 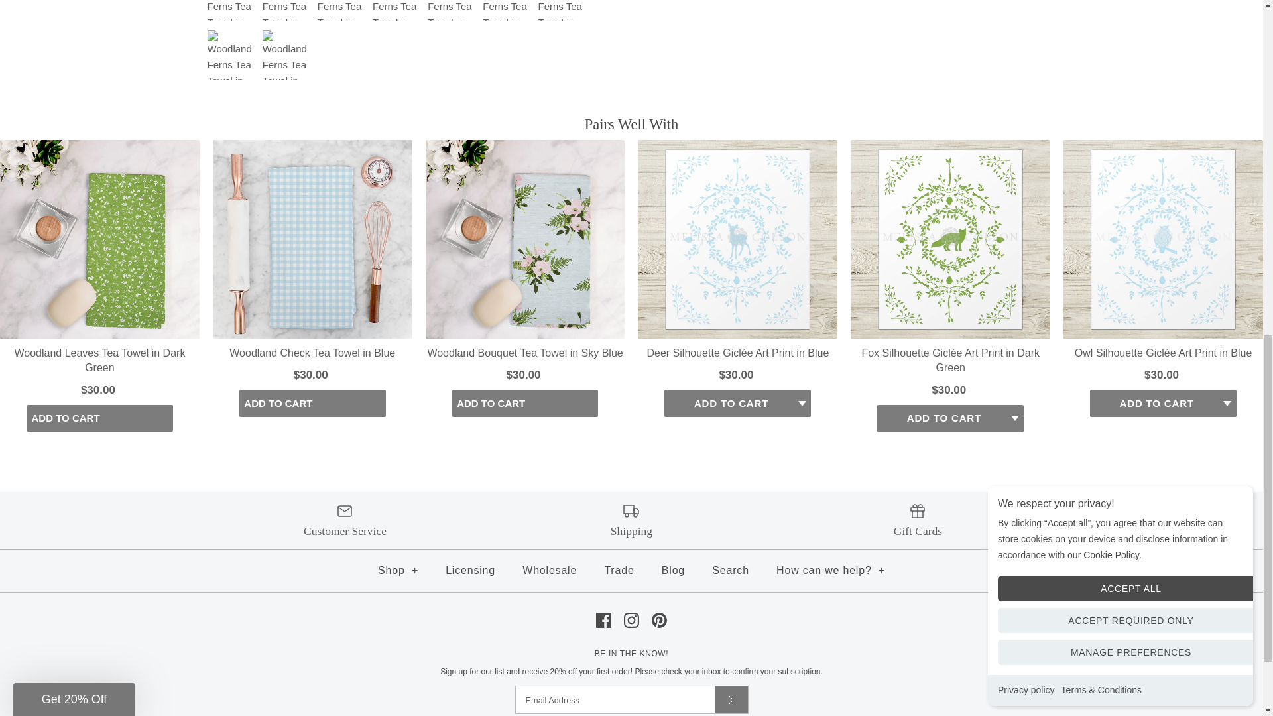 I want to click on Woodland Ferns Tea Towel in Sky Blue - Melissa Colson, so click(x=562, y=11).